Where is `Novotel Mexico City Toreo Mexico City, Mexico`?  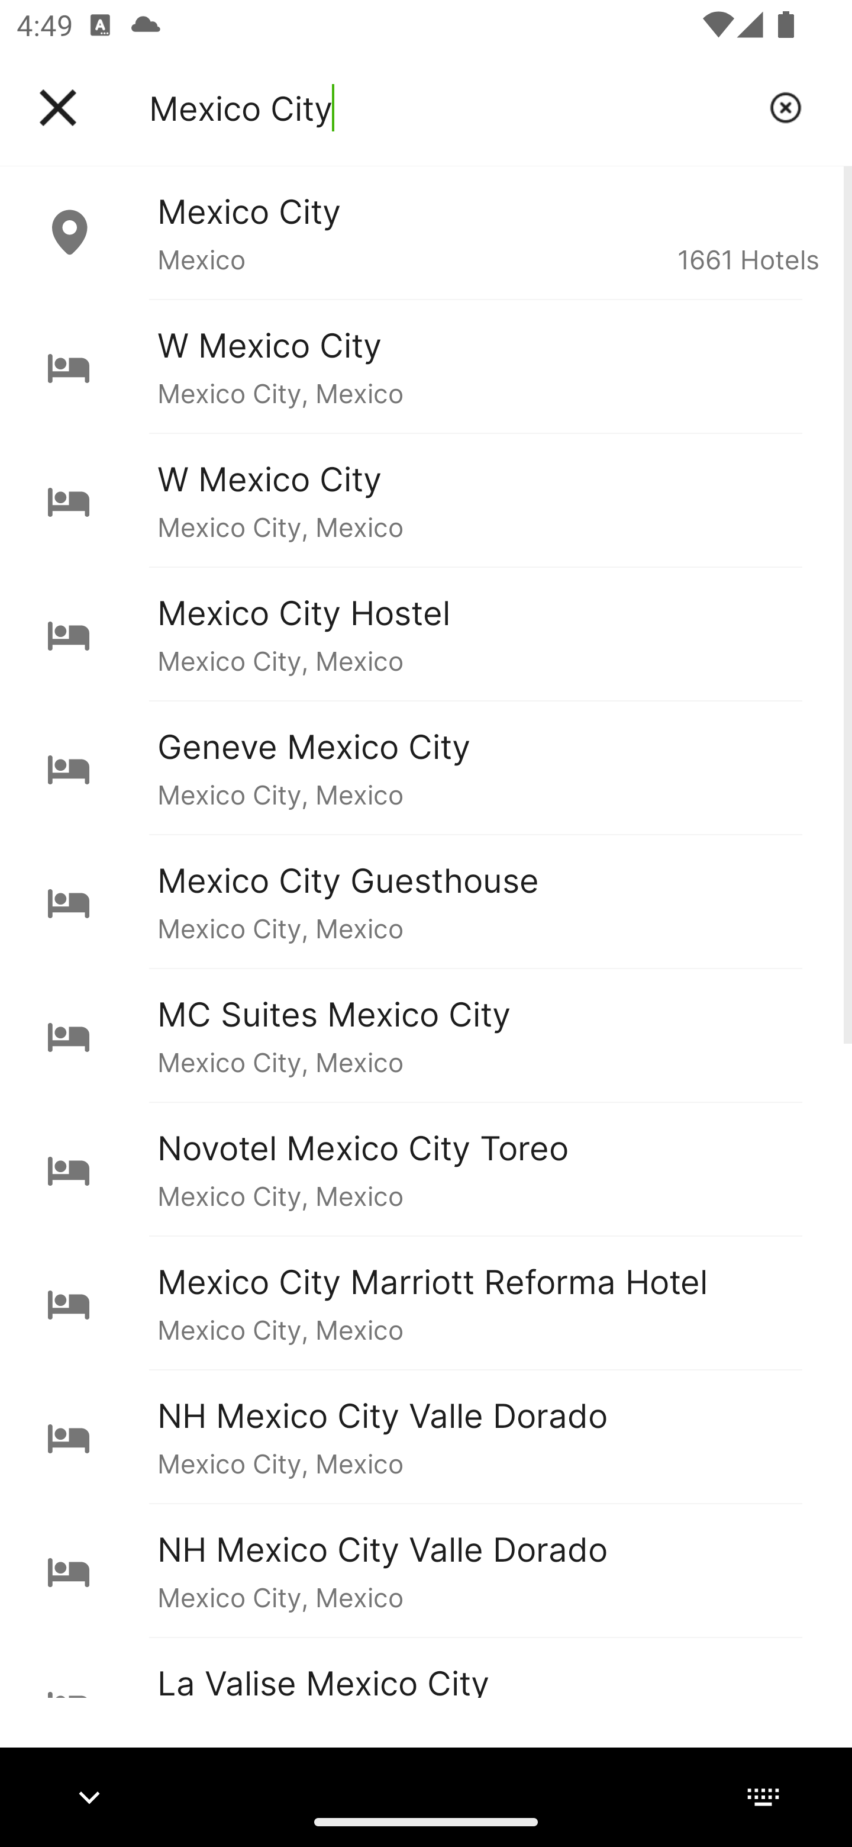 Novotel Mexico City Toreo Mexico City, Mexico is located at coordinates (426, 1169).